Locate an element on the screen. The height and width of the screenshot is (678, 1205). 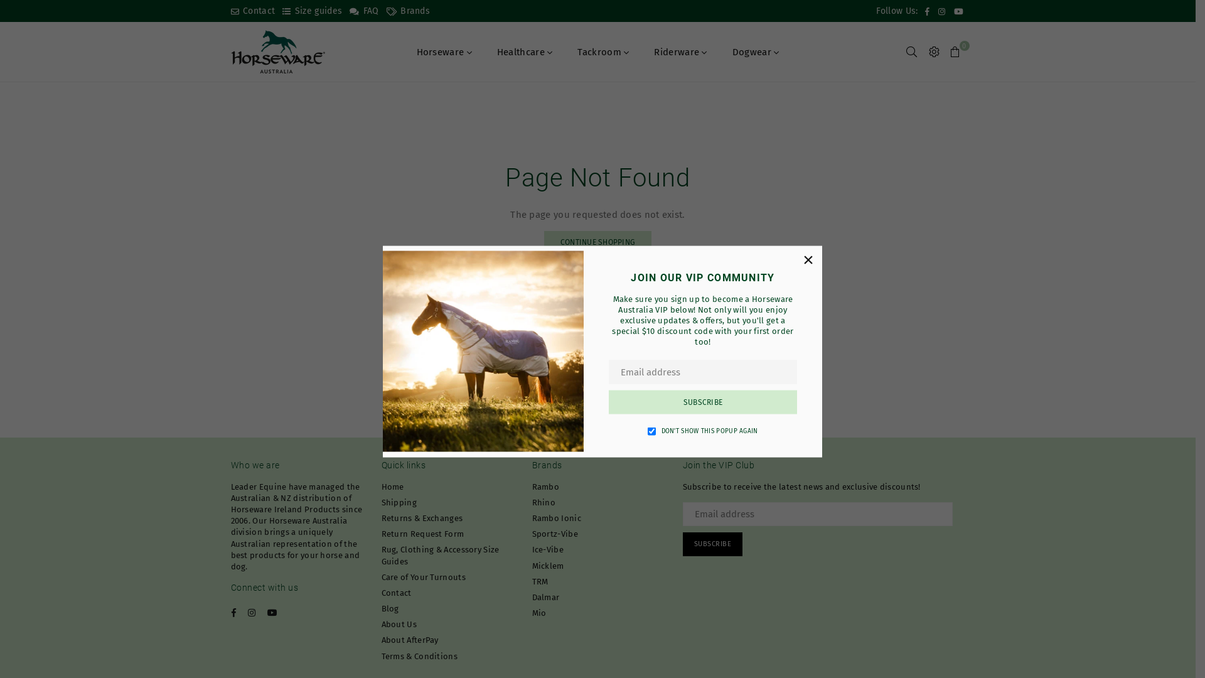
Shipping is located at coordinates (399, 502).